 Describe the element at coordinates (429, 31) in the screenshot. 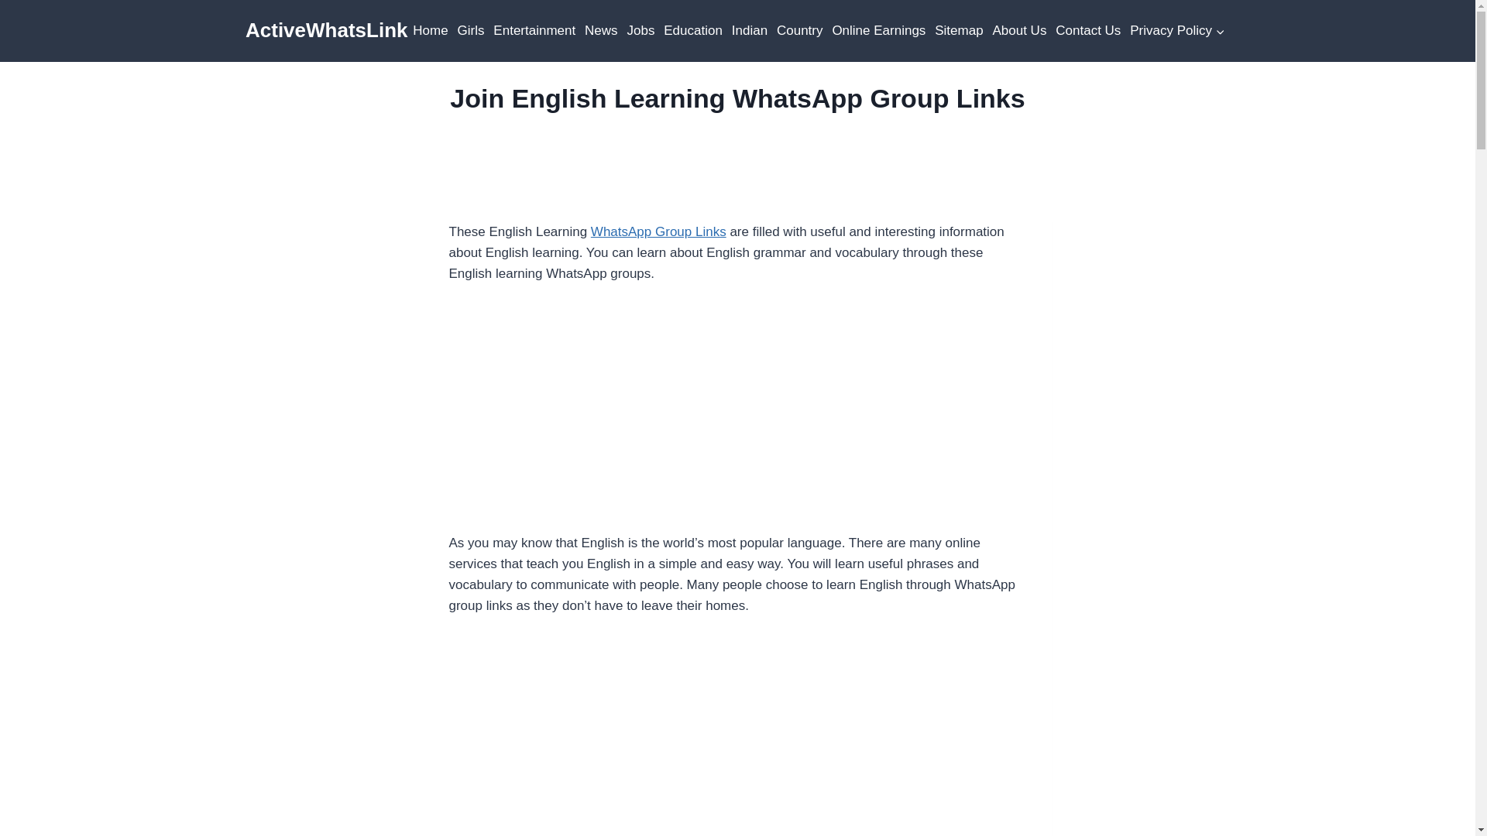

I see `Home` at that location.